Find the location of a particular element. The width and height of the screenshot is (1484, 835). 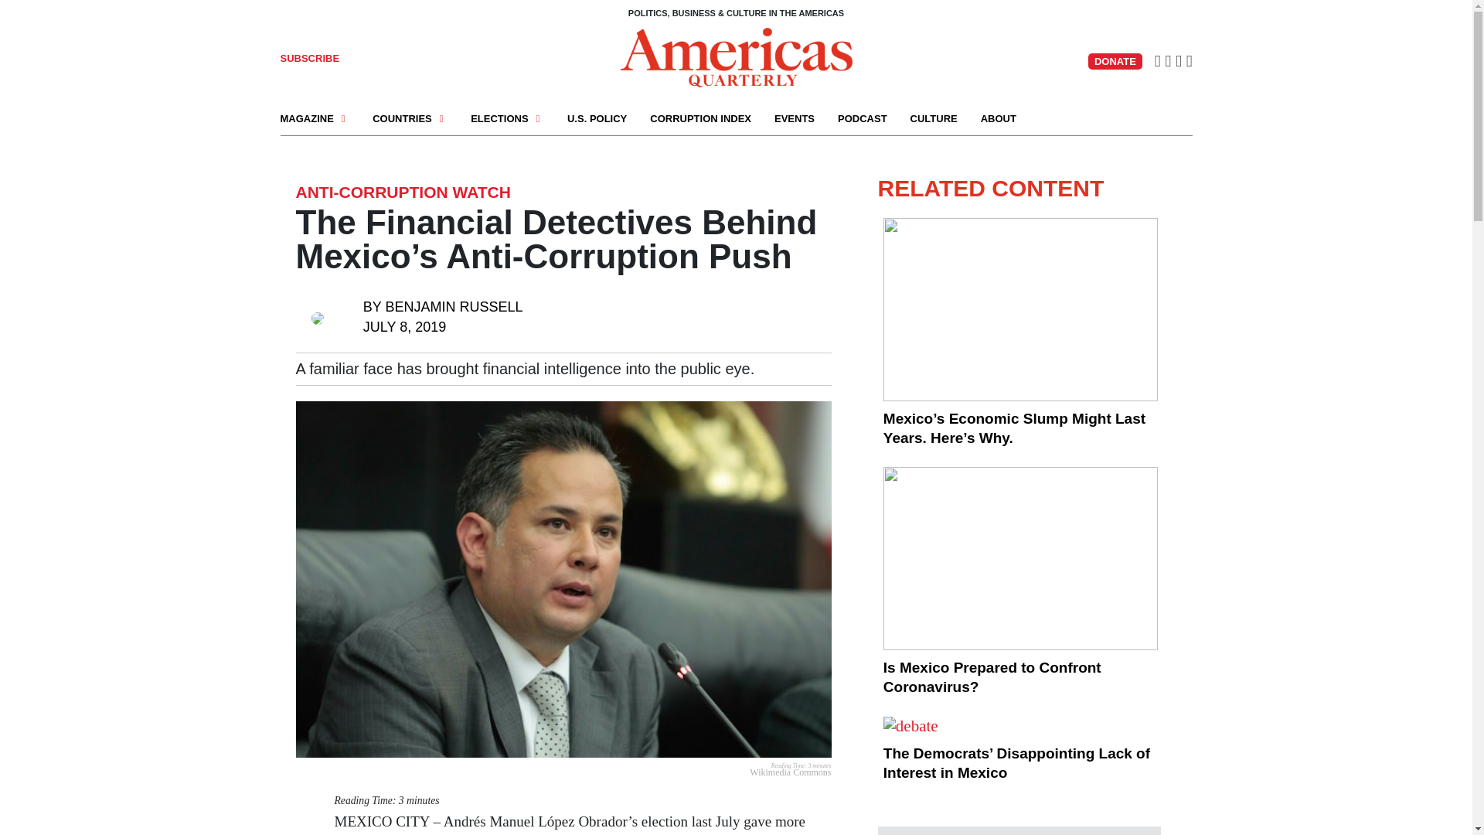

Americas Quarterly is located at coordinates (736, 57).